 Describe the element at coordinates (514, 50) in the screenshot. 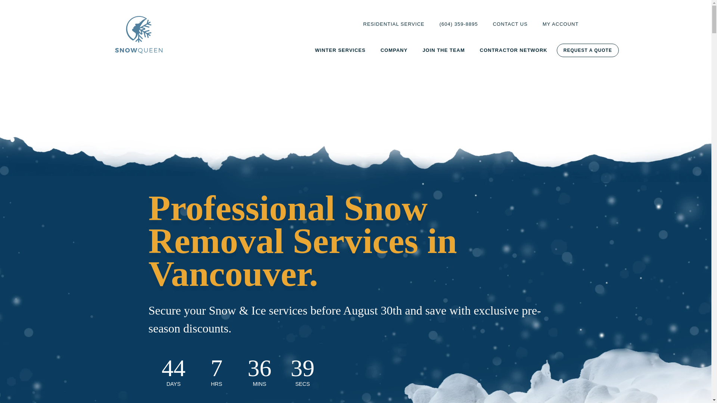

I see `CONTRACTOR NETWORK` at that location.